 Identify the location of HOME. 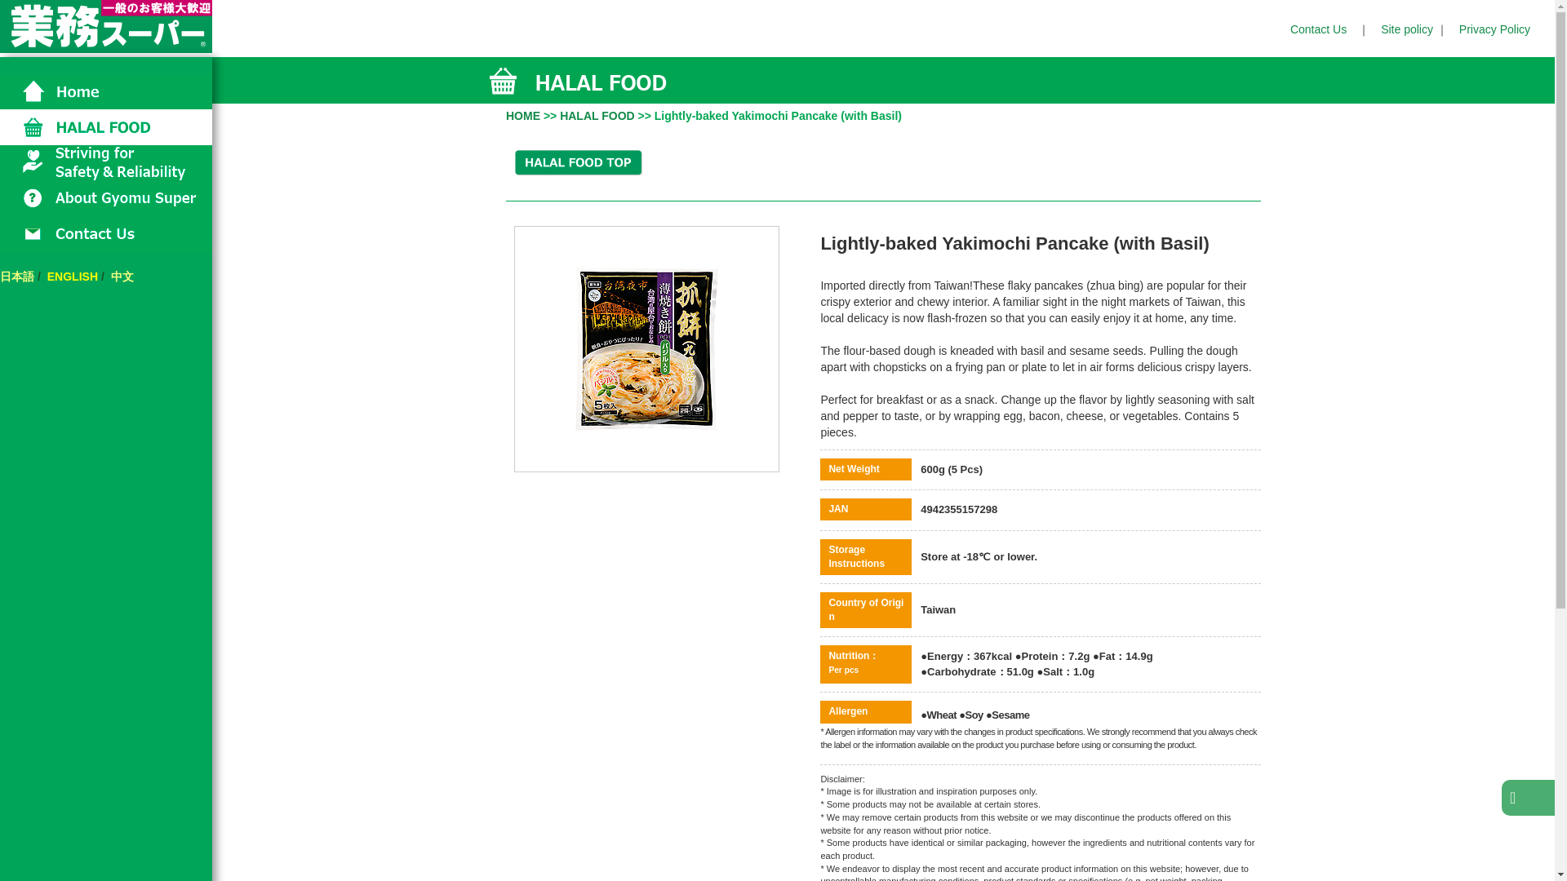
(523, 116).